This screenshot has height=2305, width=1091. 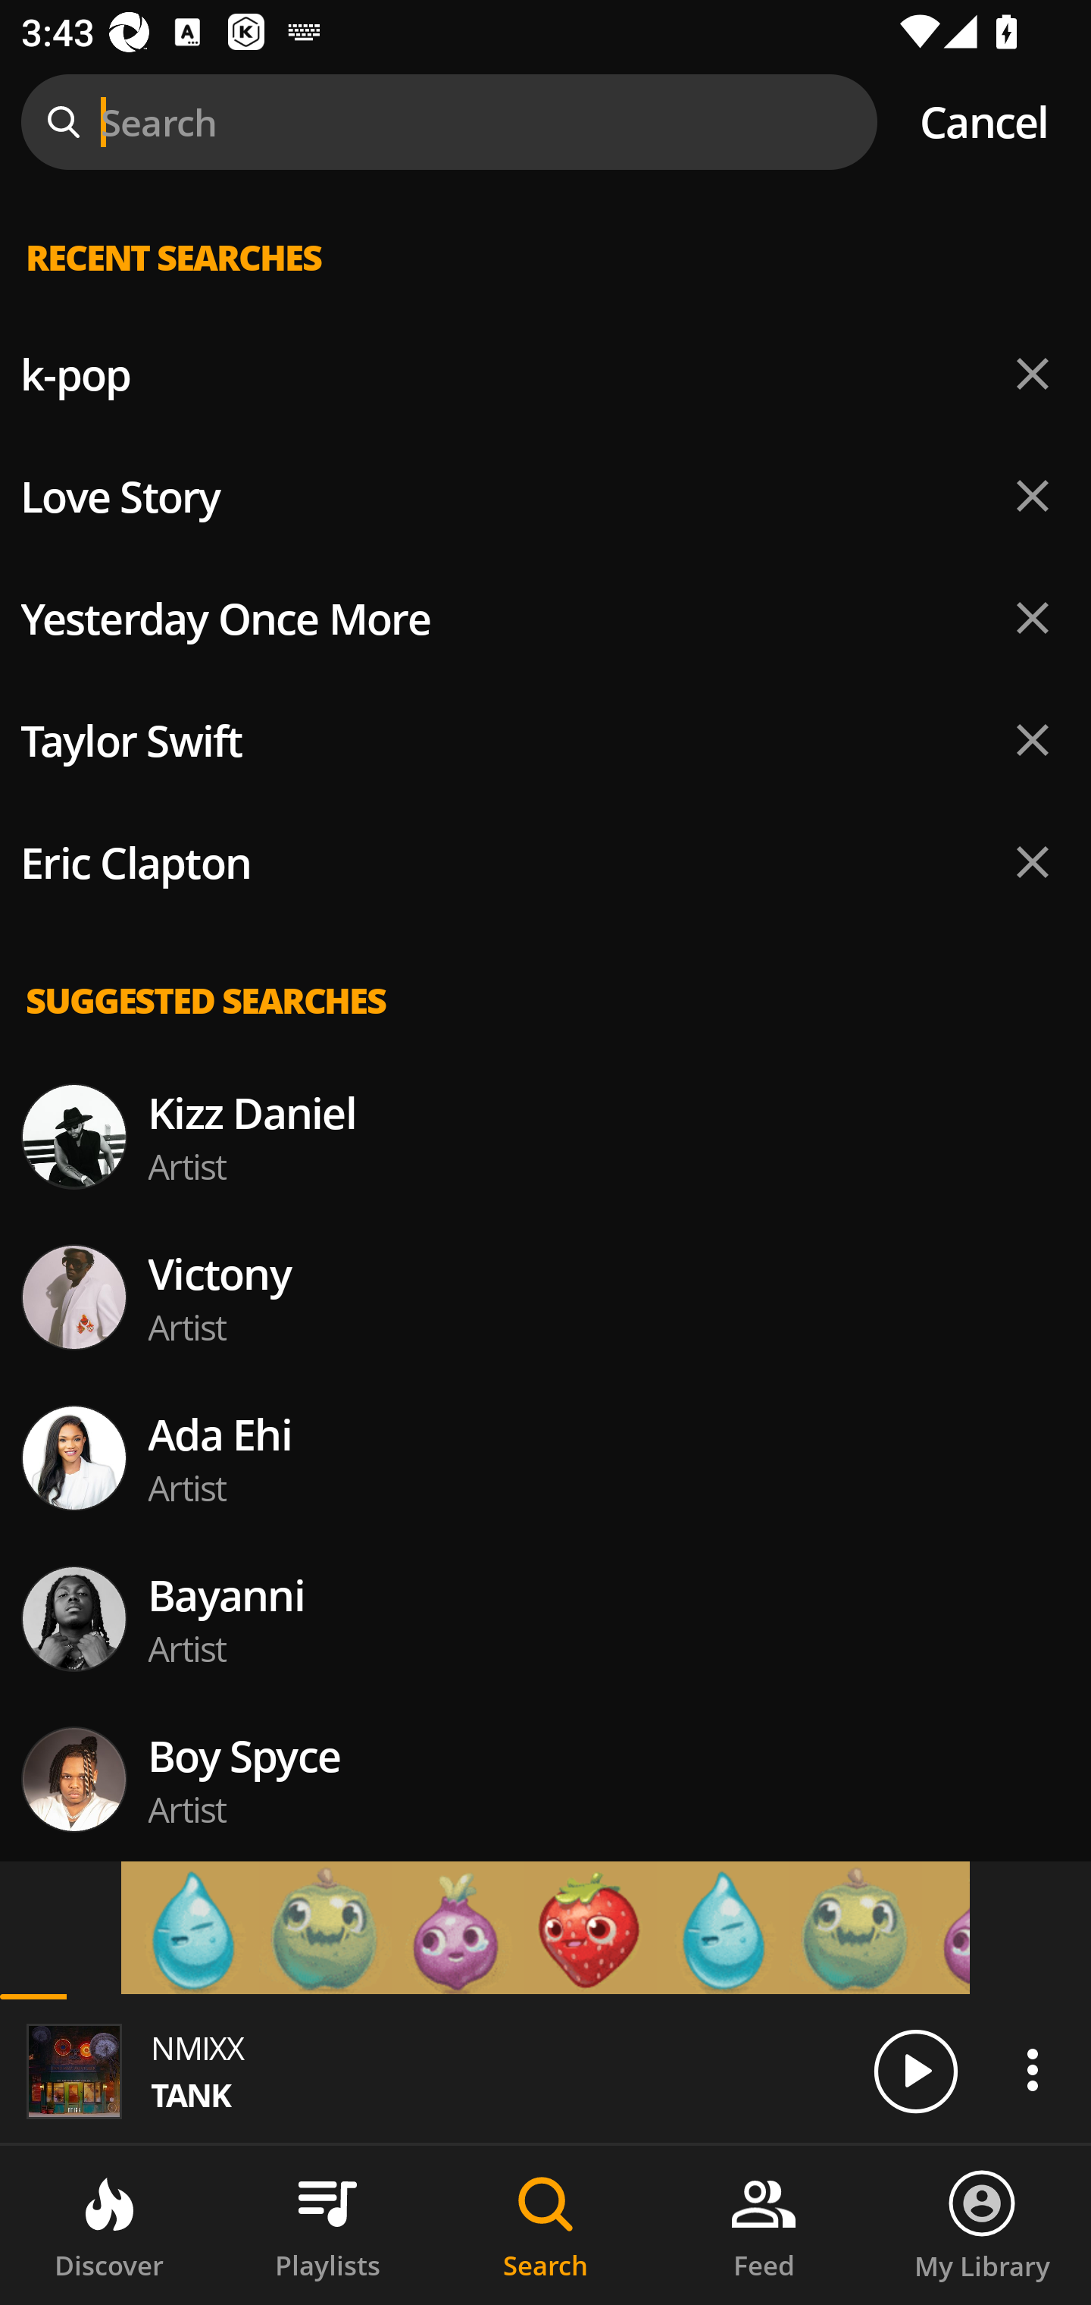 What do you see at coordinates (915, 2070) in the screenshot?
I see `Play/Pause` at bounding box center [915, 2070].